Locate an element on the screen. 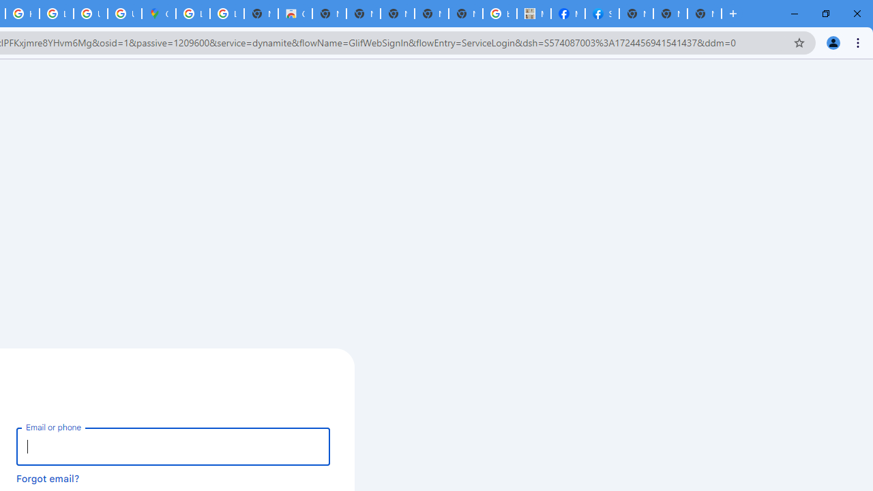  Sign Up for Facebook is located at coordinates (602, 14).